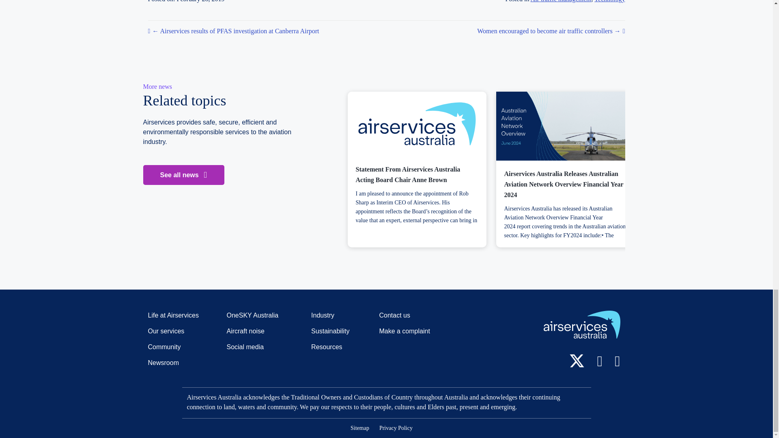 The width and height of the screenshot is (779, 438). I want to click on Women encouraged to become air traffic controllers, so click(532, 31).